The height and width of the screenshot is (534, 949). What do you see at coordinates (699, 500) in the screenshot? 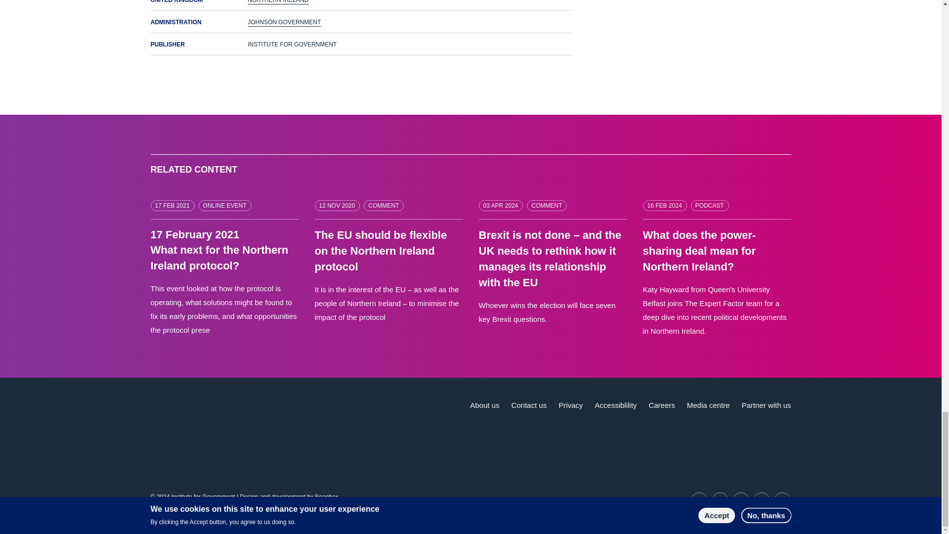
I see `Visit IfG Twitter profile` at bounding box center [699, 500].